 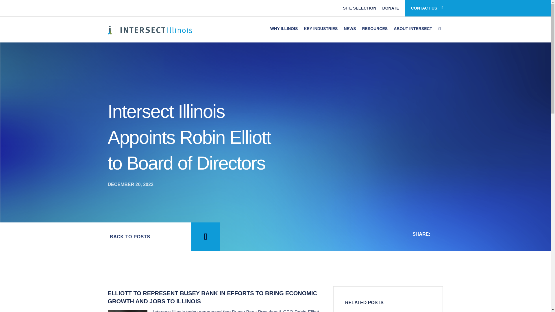 What do you see at coordinates (349, 28) in the screenshot?
I see `NEWS` at bounding box center [349, 28].